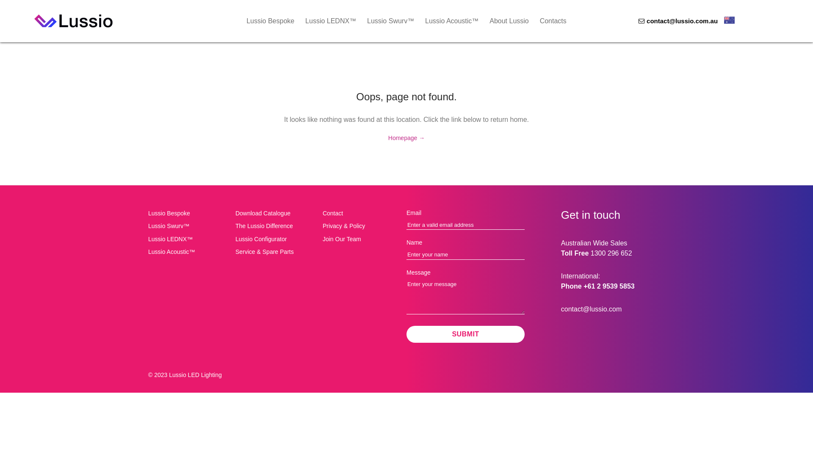  Describe the element at coordinates (591, 309) in the screenshot. I see `contact@lussio.com` at that location.